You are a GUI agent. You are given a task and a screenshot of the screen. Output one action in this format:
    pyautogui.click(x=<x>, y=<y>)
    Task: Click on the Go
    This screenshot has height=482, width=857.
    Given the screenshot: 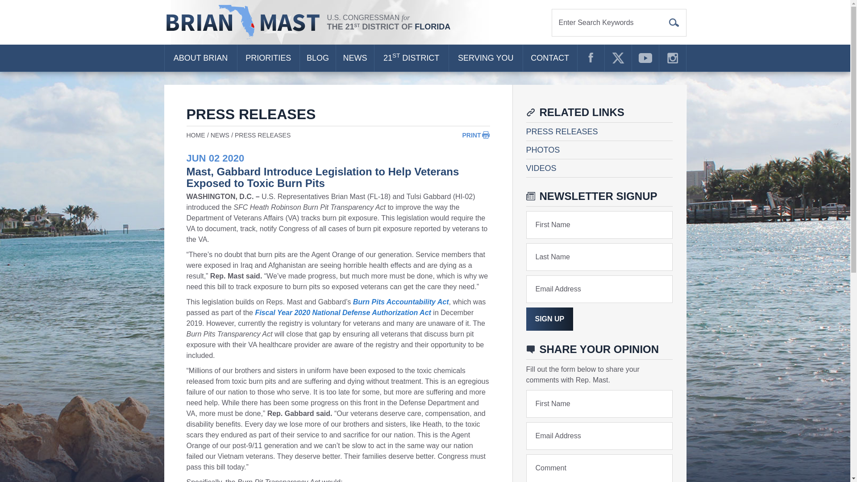 What is the action you would take?
    pyautogui.click(x=674, y=22)
    